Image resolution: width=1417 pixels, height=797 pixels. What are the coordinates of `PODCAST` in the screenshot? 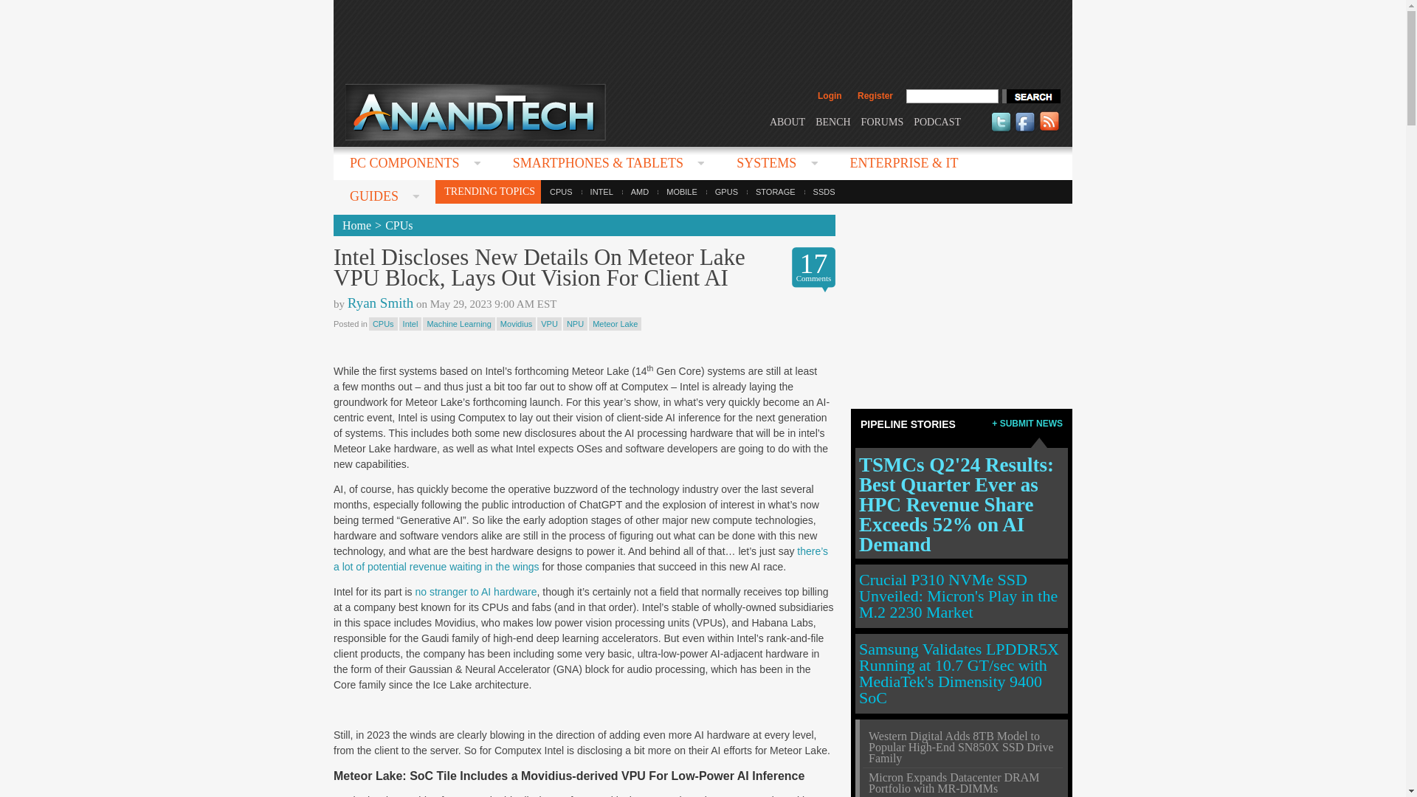 It's located at (937, 121).